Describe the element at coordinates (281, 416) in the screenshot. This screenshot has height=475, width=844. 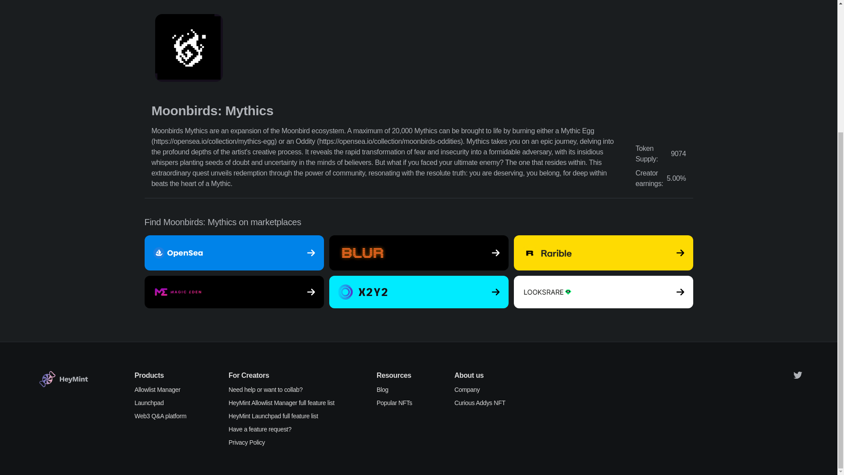
I see `HeyMint Launchpad full feature list` at that location.